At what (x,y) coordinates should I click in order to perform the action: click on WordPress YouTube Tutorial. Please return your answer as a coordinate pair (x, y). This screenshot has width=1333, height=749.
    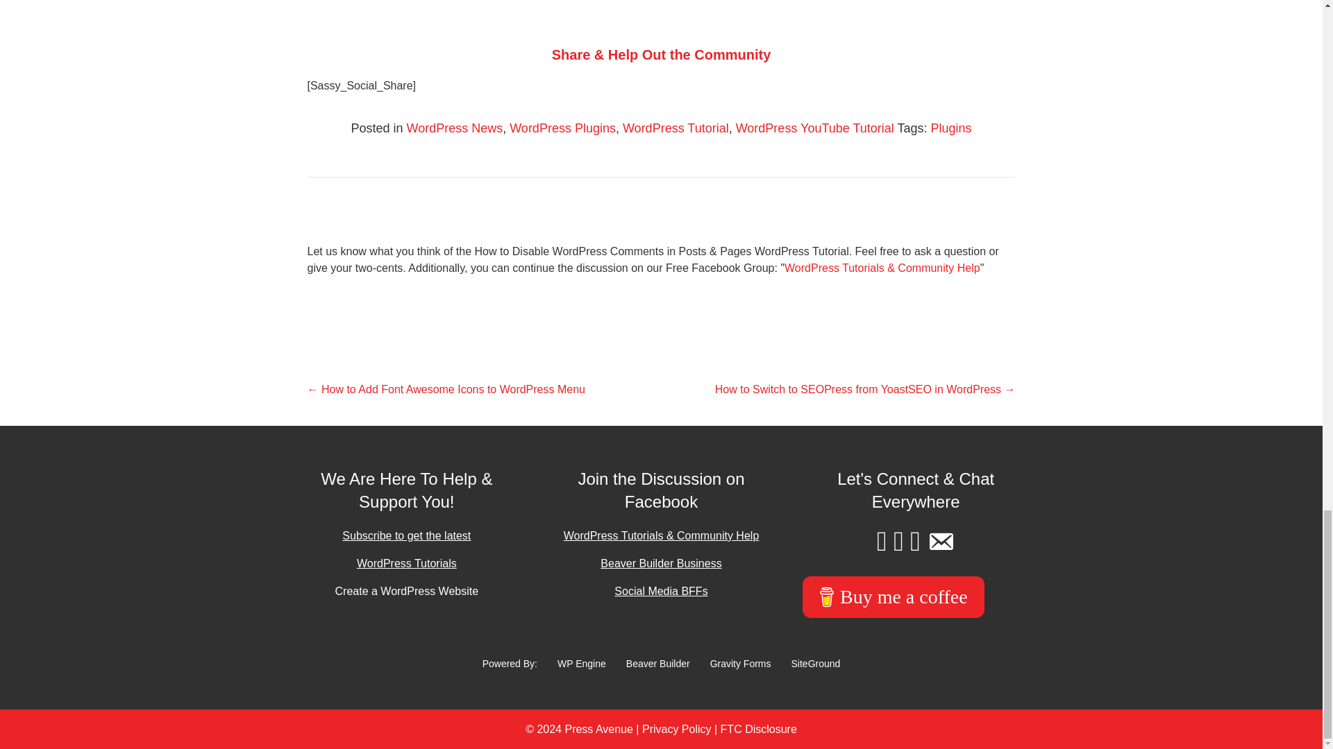
    Looking at the image, I should click on (815, 128).